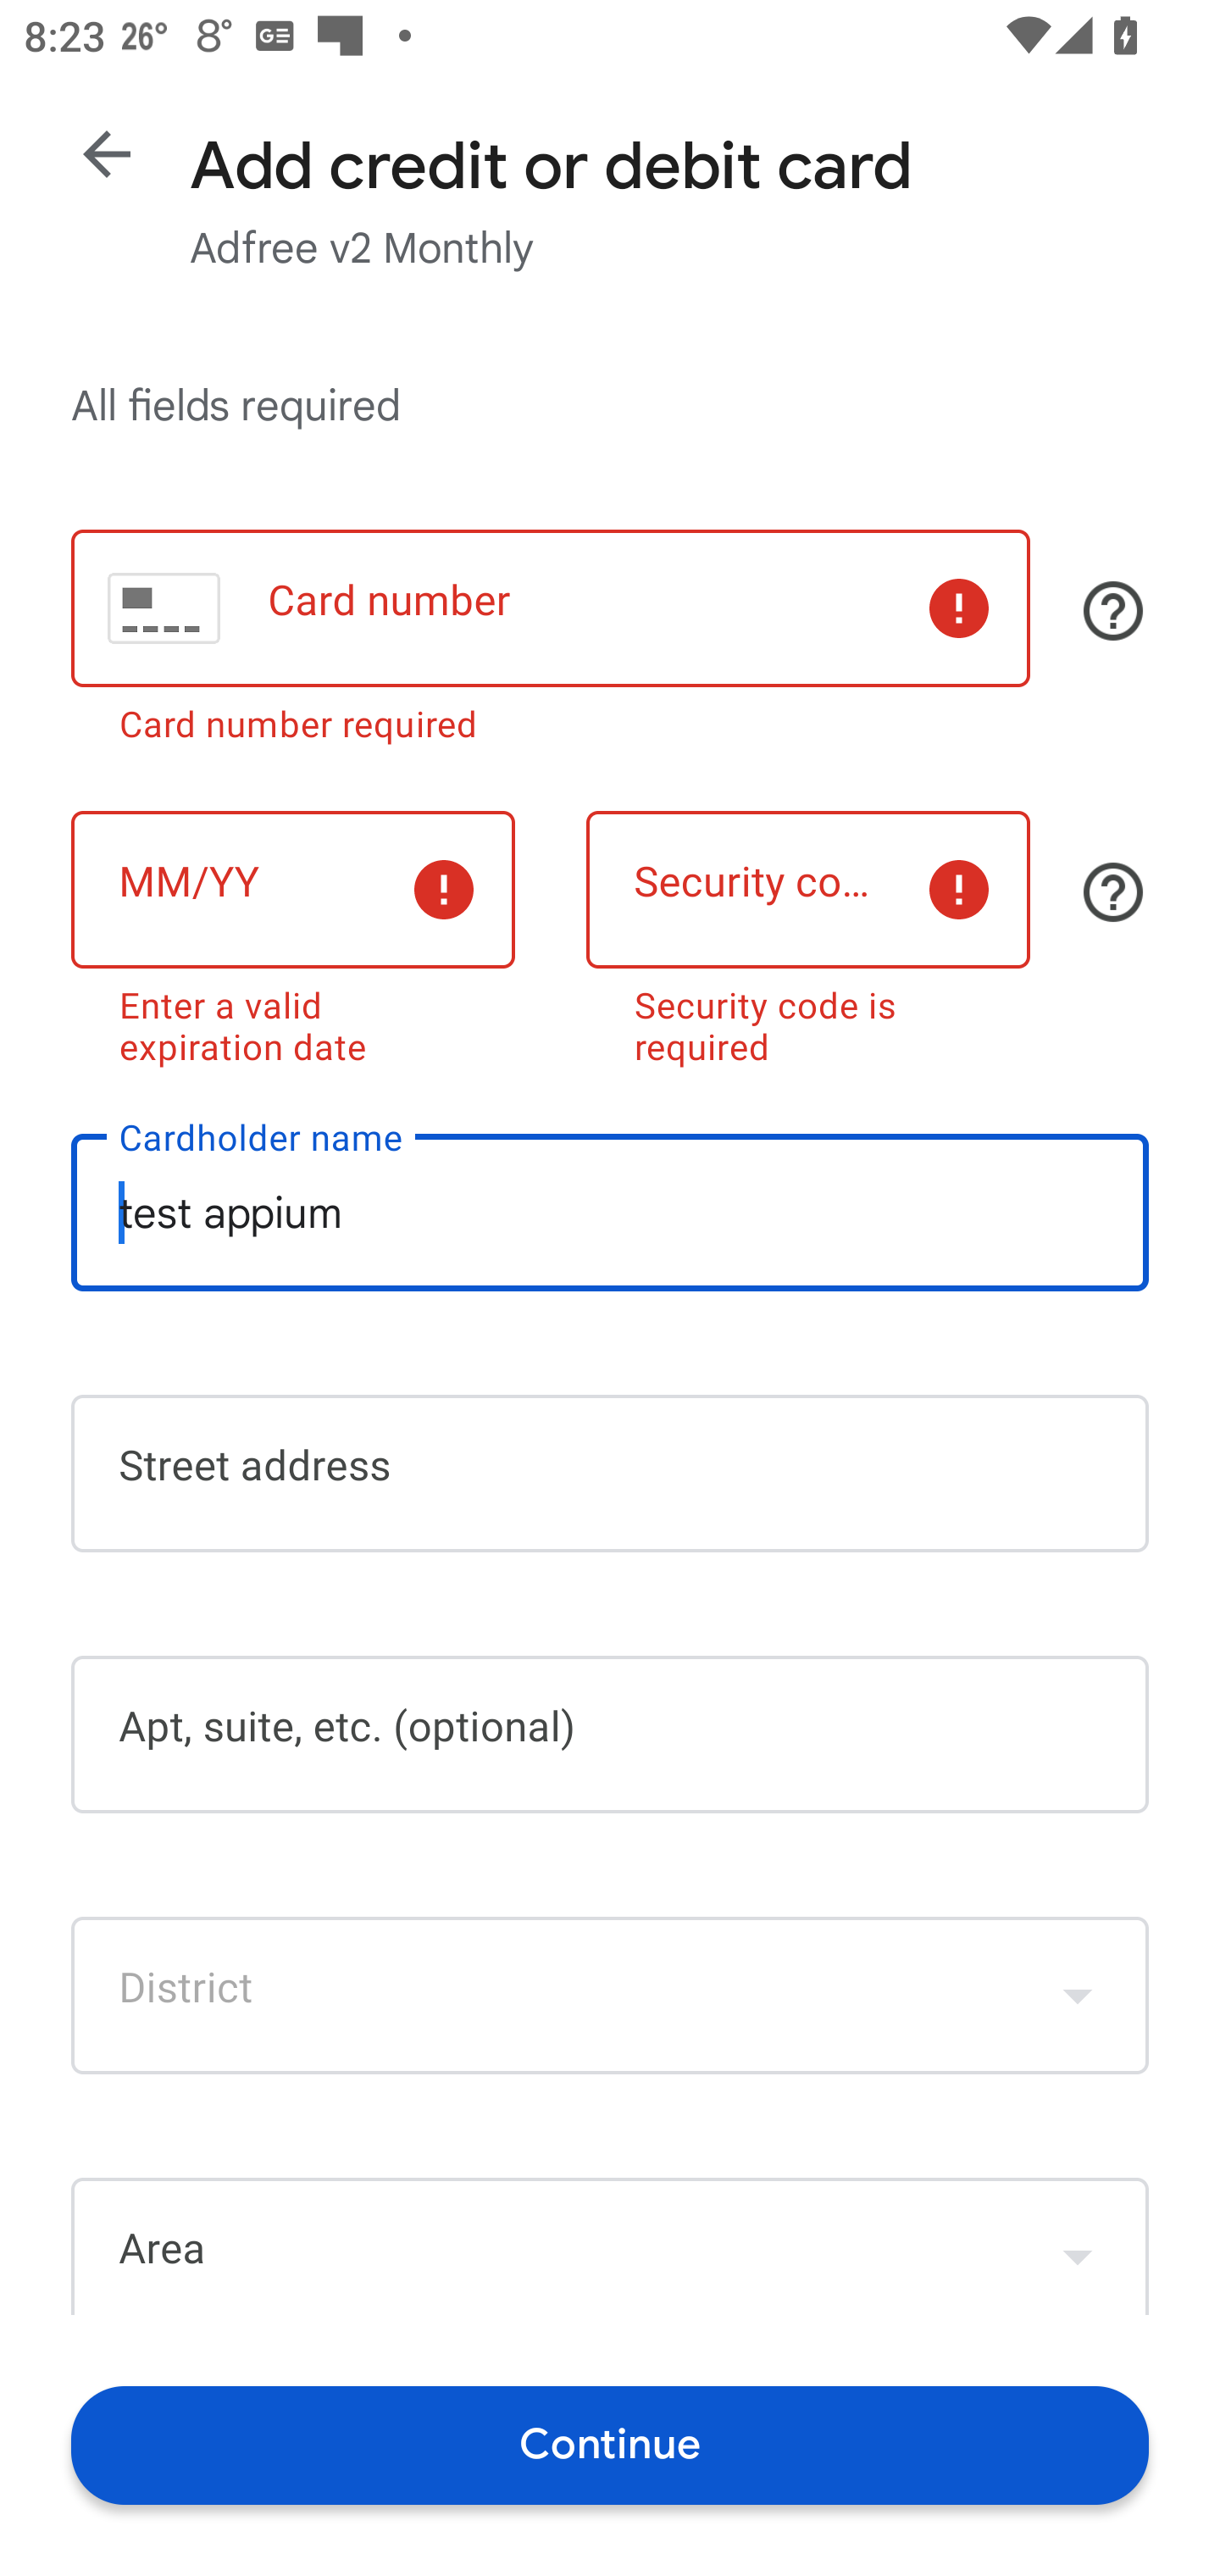 This screenshot has width=1220, height=2576. What do you see at coordinates (610, 1212) in the screenshot?
I see `test appium` at bounding box center [610, 1212].